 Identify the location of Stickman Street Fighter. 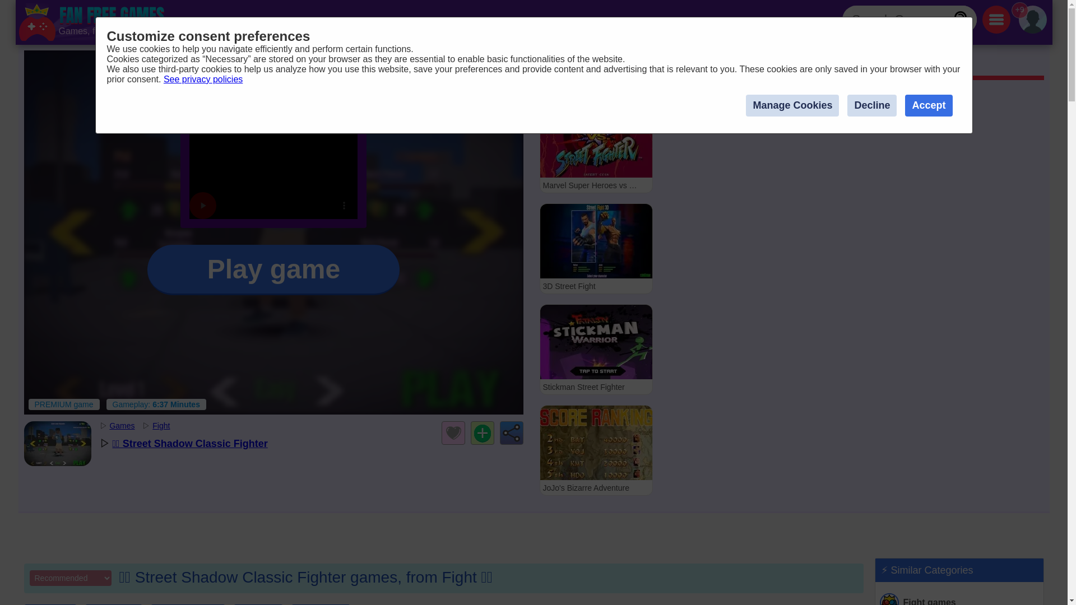
(595, 350).